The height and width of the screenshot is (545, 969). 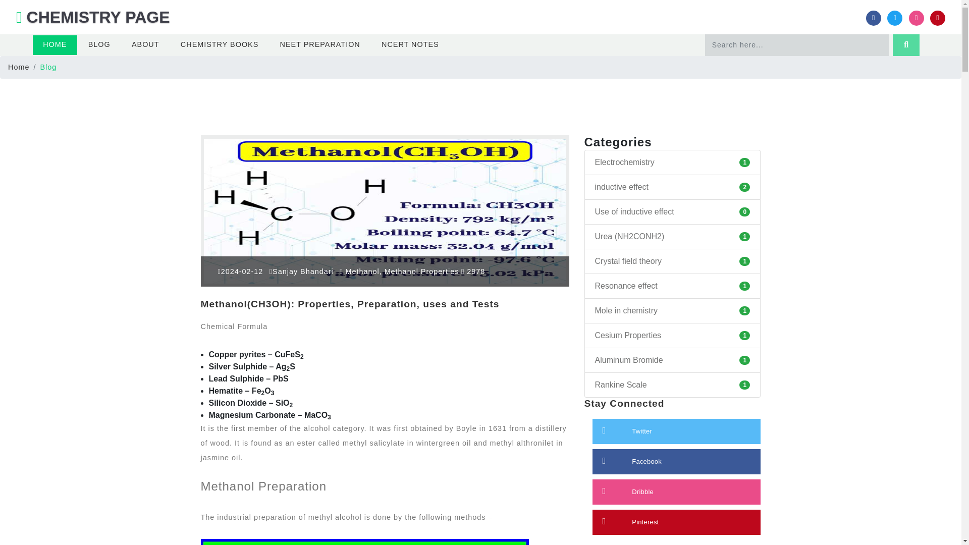 I want to click on CHEMISTRY PAGE, so click(x=93, y=17).